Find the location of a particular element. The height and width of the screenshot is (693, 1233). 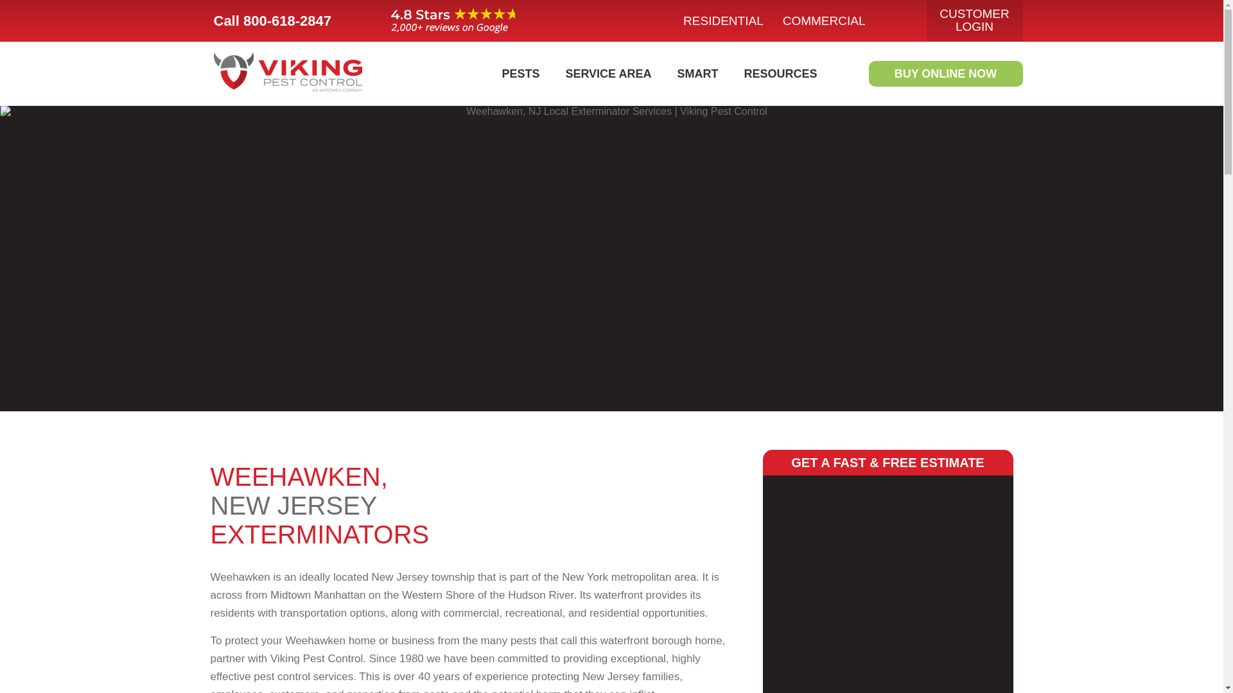

COMMERCIAL is located at coordinates (824, 21).